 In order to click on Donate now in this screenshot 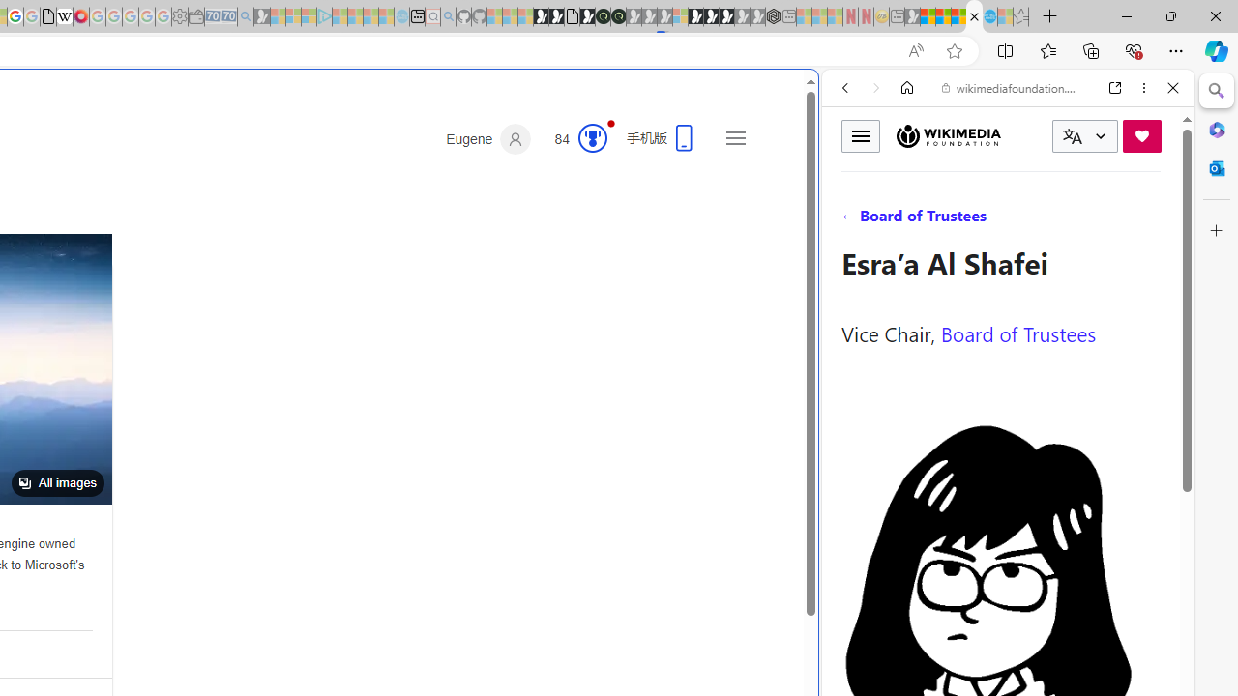, I will do `click(1141, 135)`.